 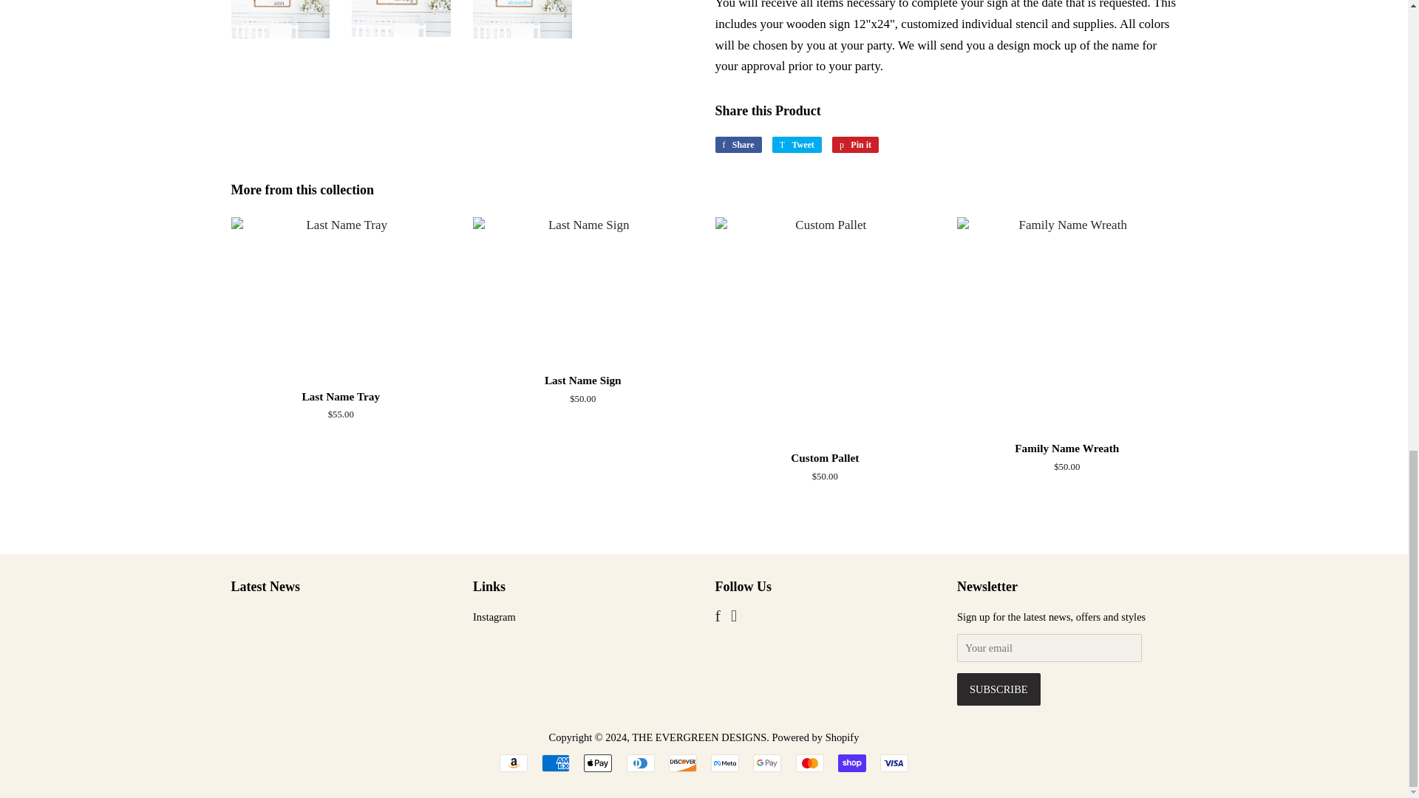 I want to click on Google Pay, so click(x=767, y=763).